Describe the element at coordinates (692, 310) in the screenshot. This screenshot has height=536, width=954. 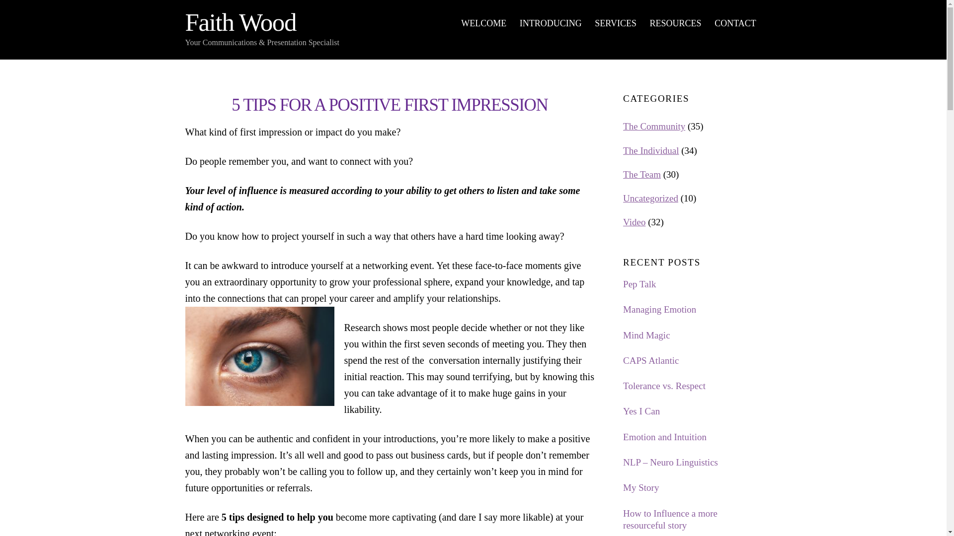
I see `Mind Magic` at that location.